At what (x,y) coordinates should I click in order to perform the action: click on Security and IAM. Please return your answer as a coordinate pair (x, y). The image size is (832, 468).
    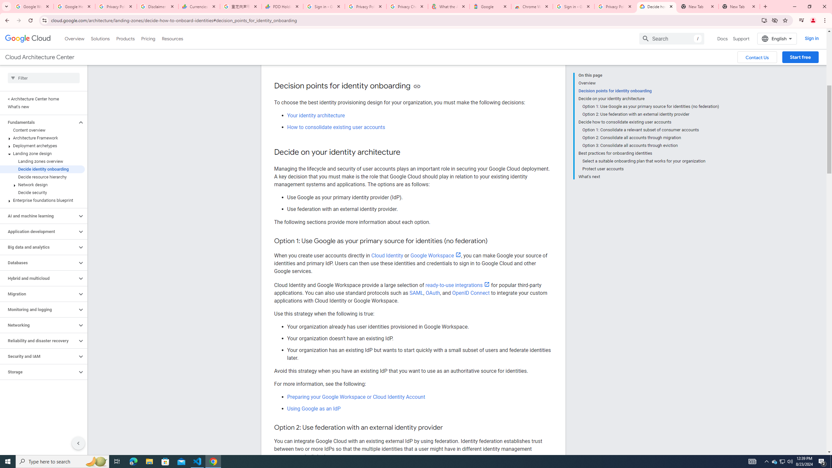
    Looking at the image, I should click on (39, 356).